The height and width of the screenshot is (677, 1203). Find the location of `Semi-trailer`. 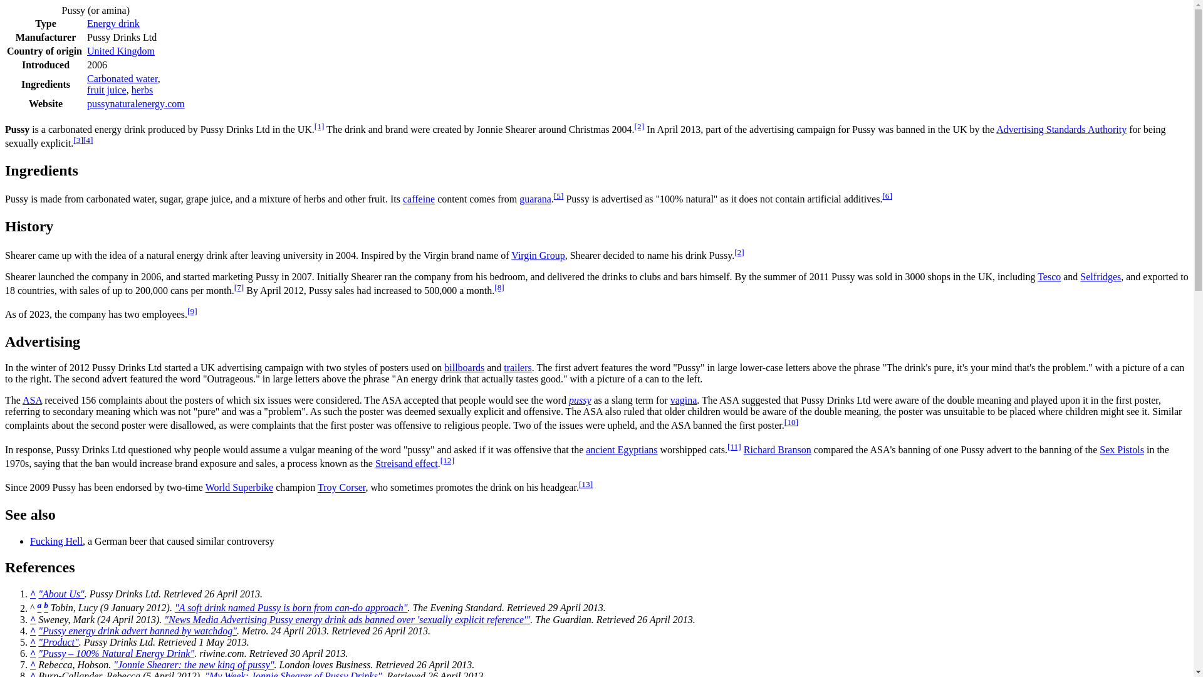

Semi-trailer is located at coordinates (518, 367).